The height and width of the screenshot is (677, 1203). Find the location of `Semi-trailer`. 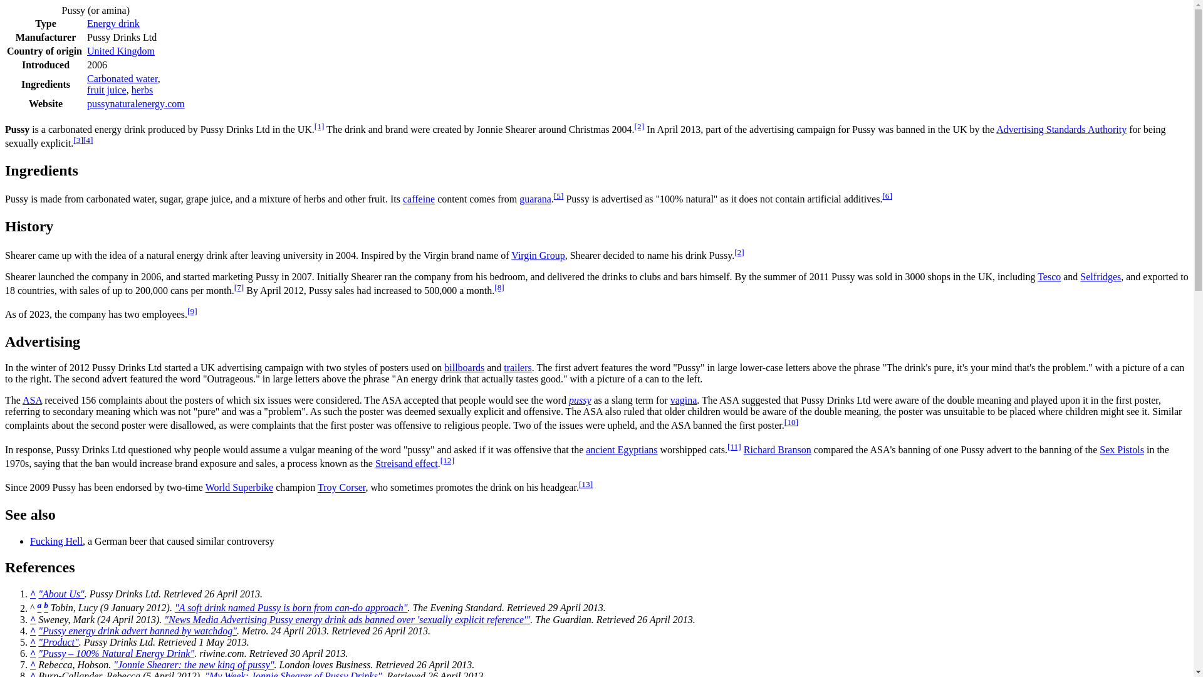

Semi-trailer is located at coordinates (518, 367).